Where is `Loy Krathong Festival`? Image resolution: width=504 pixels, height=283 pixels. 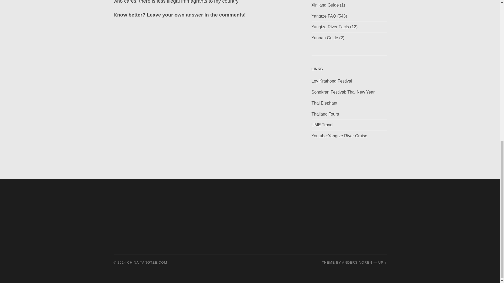
Loy Krathong Festival is located at coordinates (332, 81).